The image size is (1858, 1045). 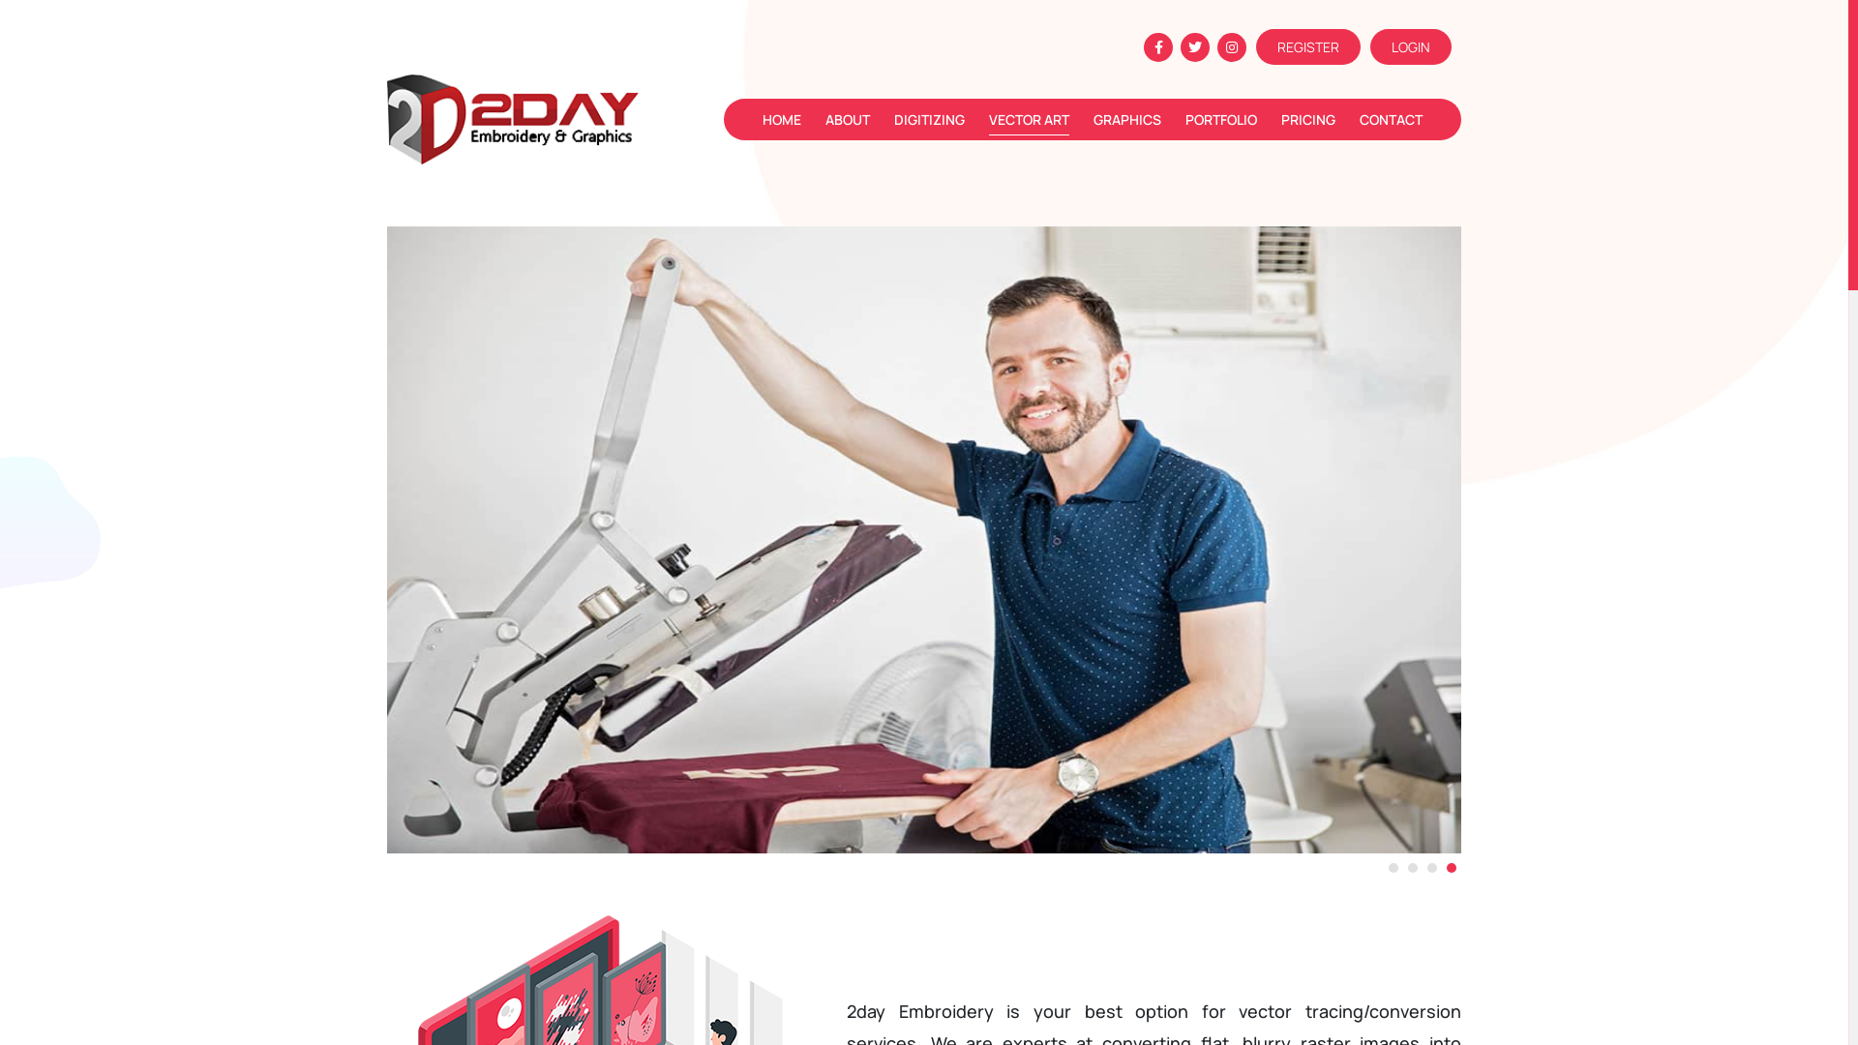 I want to click on CONTACT, so click(x=1392, y=120).